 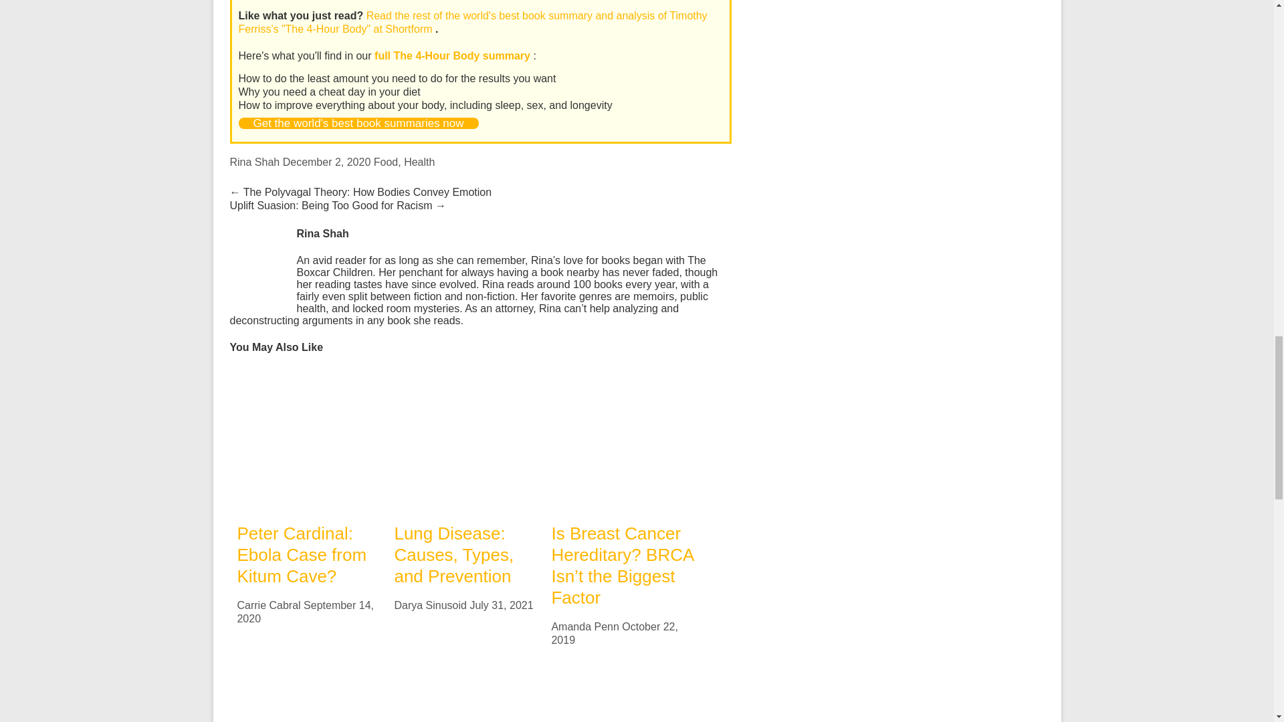 I want to click on Rina Shah, so click(x=254, y=162).